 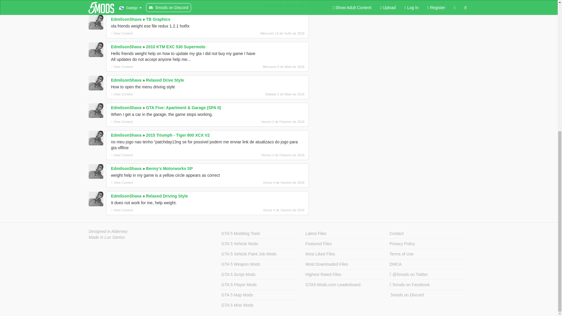 I want to click on 5mods on Facebook, so click(x=427, y=285).